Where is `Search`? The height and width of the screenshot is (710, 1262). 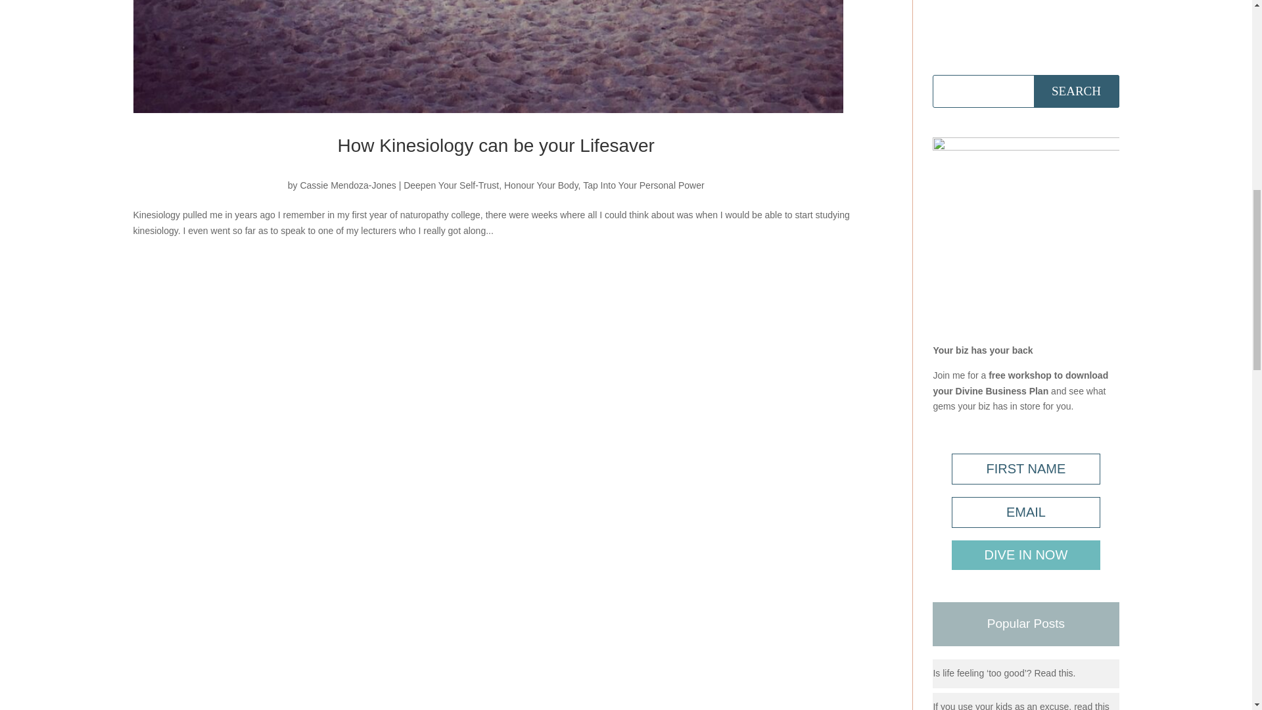 Search is located at coordinates (1075, 91).